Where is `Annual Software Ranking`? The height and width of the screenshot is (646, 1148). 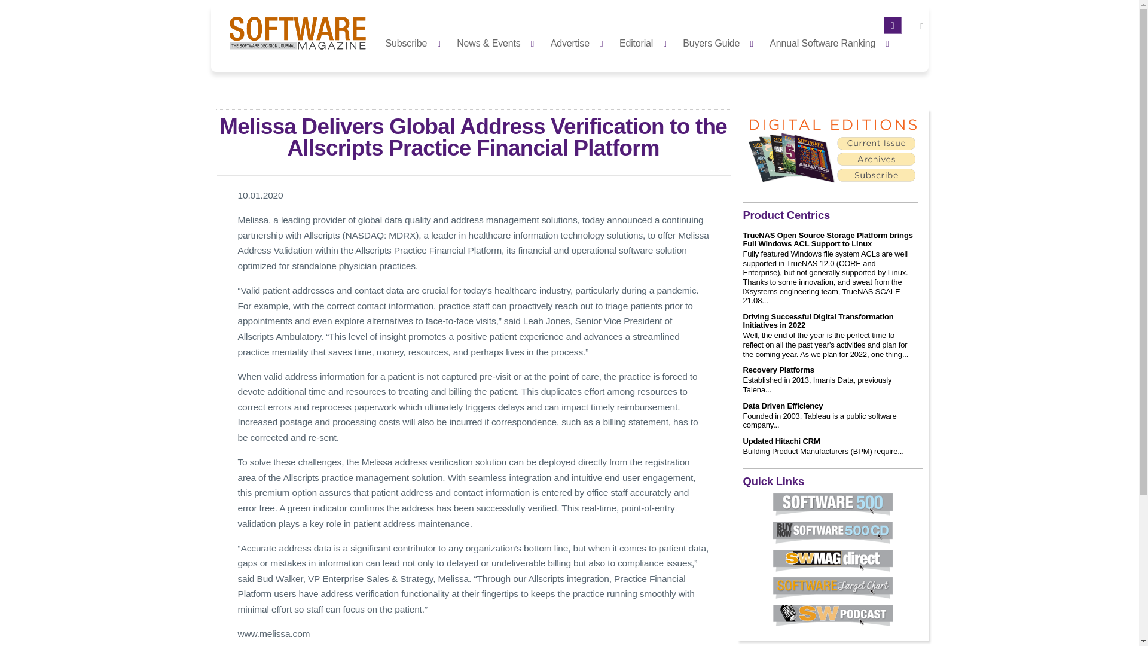 Annual Software Ranking is located at coordinates (832, 42).